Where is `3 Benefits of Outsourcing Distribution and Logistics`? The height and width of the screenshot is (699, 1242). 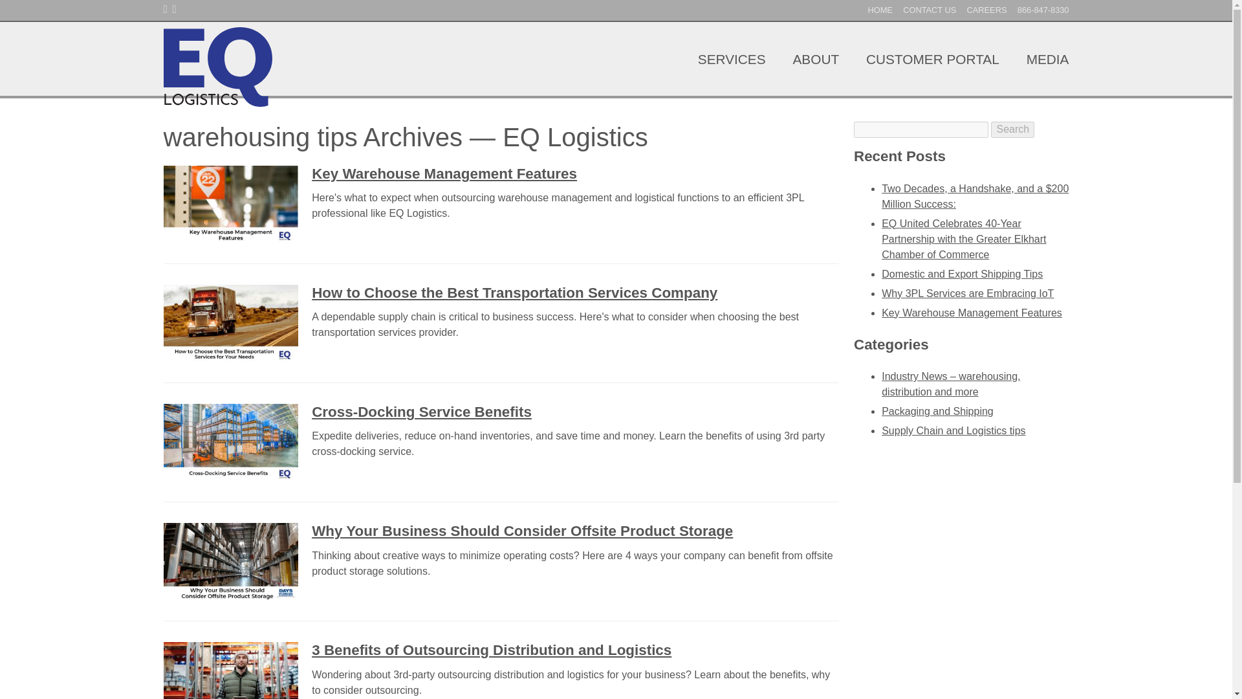 3 Benefits of Outsourcing Distribution and Logistics is located at coordinates (492, 650).